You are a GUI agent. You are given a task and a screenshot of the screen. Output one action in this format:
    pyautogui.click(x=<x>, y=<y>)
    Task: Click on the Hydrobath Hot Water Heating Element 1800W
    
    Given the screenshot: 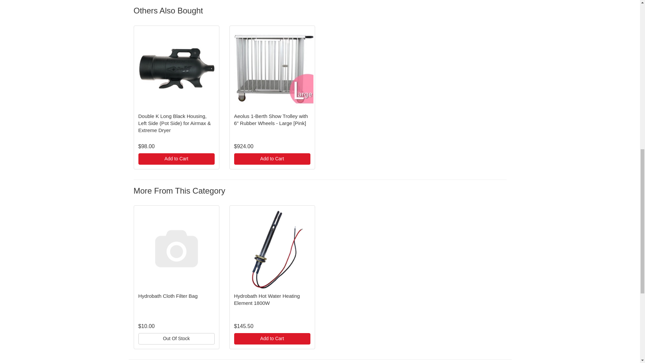 What is the action you would take?
    pyautogui.click(x=267, y=299)
    